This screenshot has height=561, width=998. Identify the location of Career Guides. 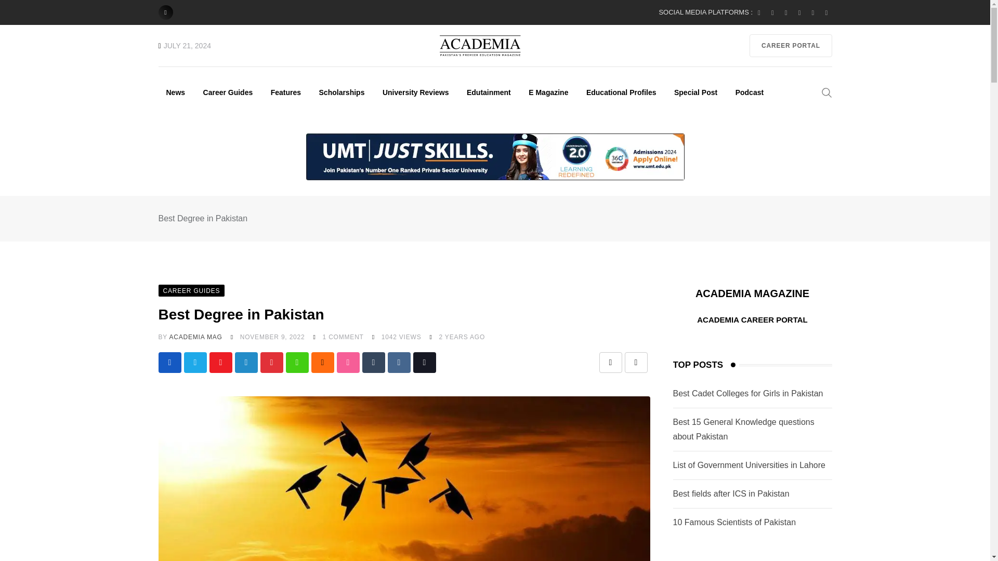
(228, 92).